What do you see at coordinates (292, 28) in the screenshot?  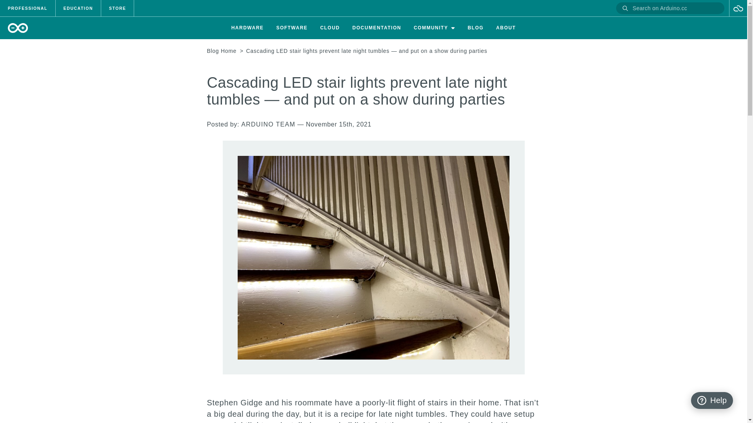 I see `SOFTWARE` at bounding box center [292, 28].